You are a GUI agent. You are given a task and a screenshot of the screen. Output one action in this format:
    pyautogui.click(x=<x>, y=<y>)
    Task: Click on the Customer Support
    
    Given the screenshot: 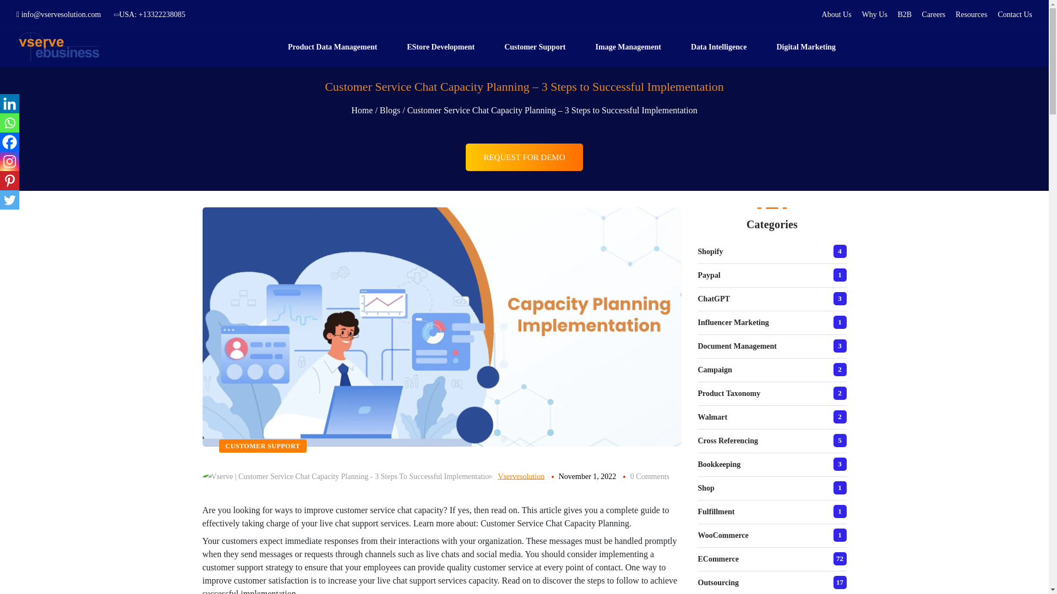 What is the action you would take?
    pyautogui.click(x=538, y=47)
    